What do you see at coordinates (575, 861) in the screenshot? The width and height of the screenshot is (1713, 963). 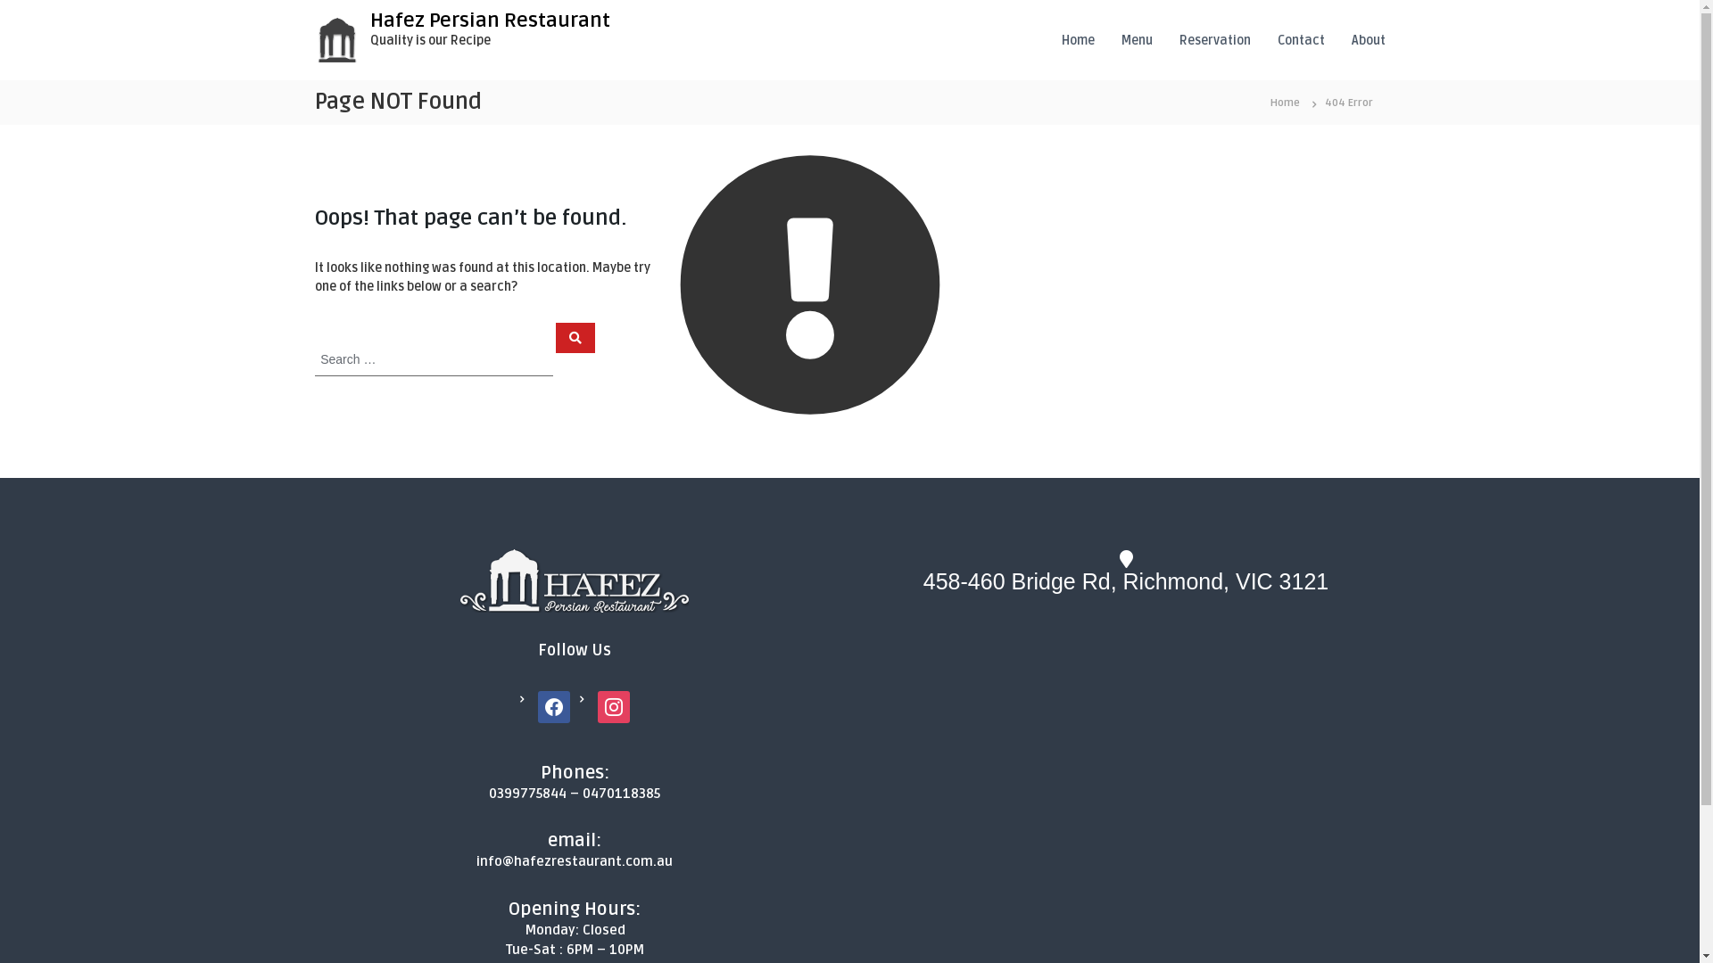 I see `info@hafezrestaurant.com.au` at bounding box center [575, 861].